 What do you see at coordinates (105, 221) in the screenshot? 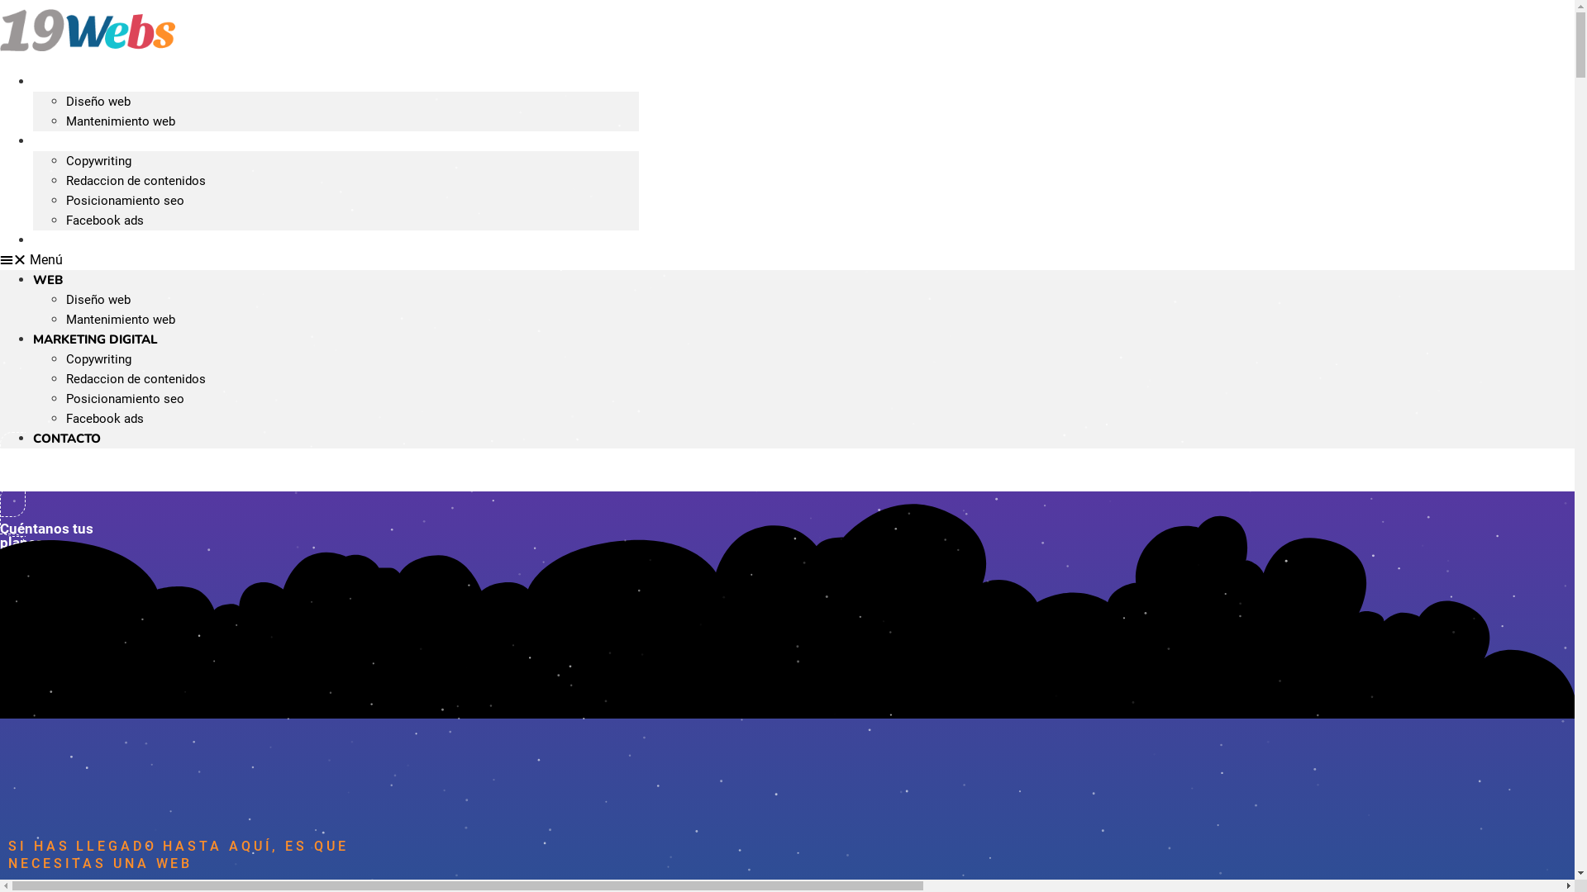
I see `Facebook ads` at bounding box center [105, 221].